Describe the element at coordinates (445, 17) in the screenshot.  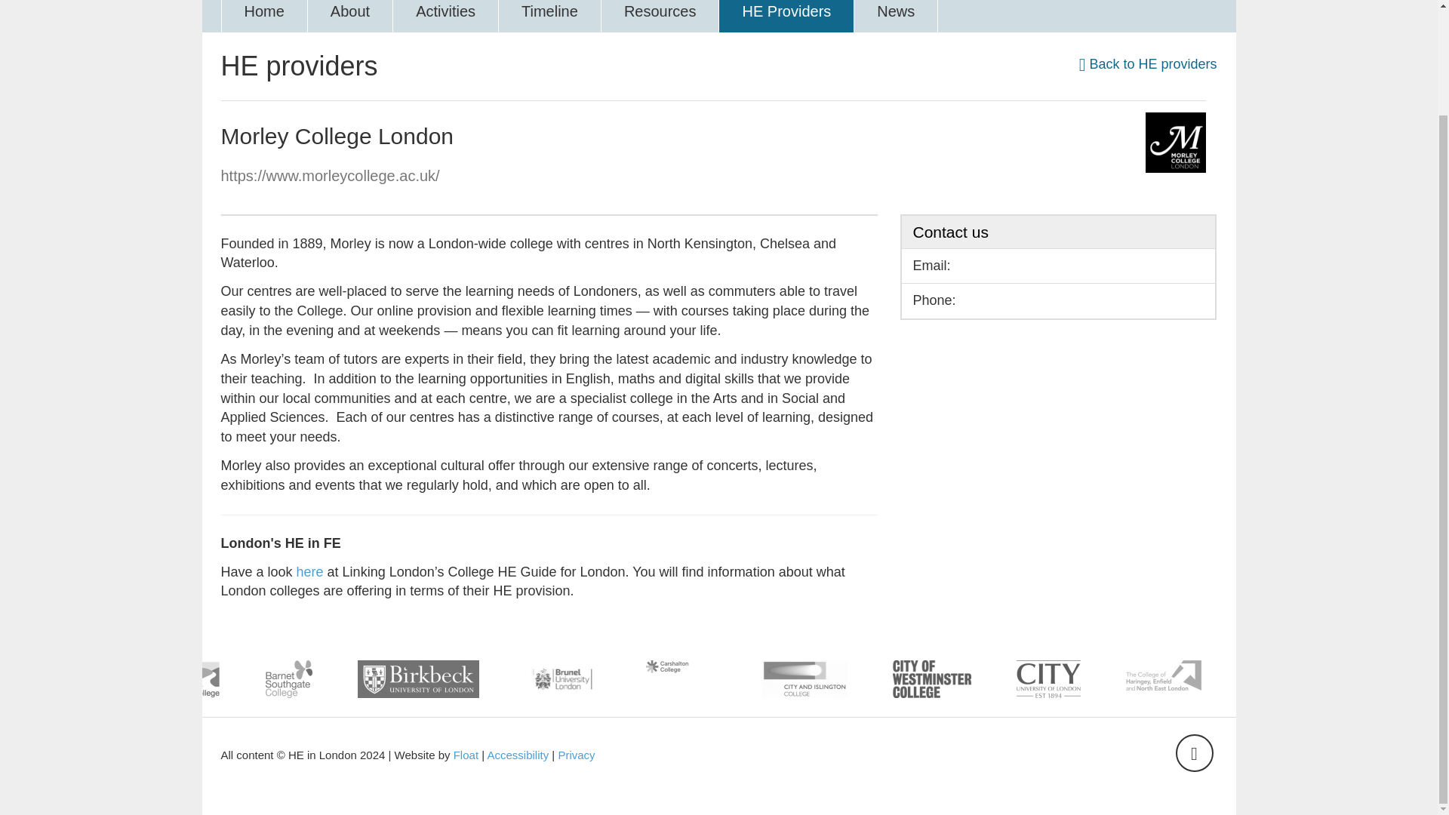
I see `Activities` at that location.